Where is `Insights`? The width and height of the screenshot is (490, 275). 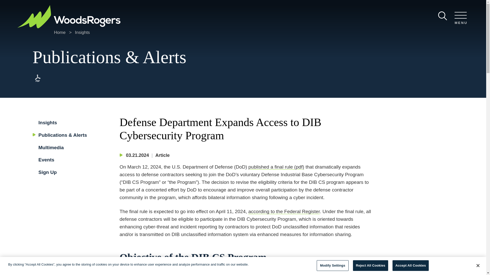 Insights is located at coordinates (47, 122).